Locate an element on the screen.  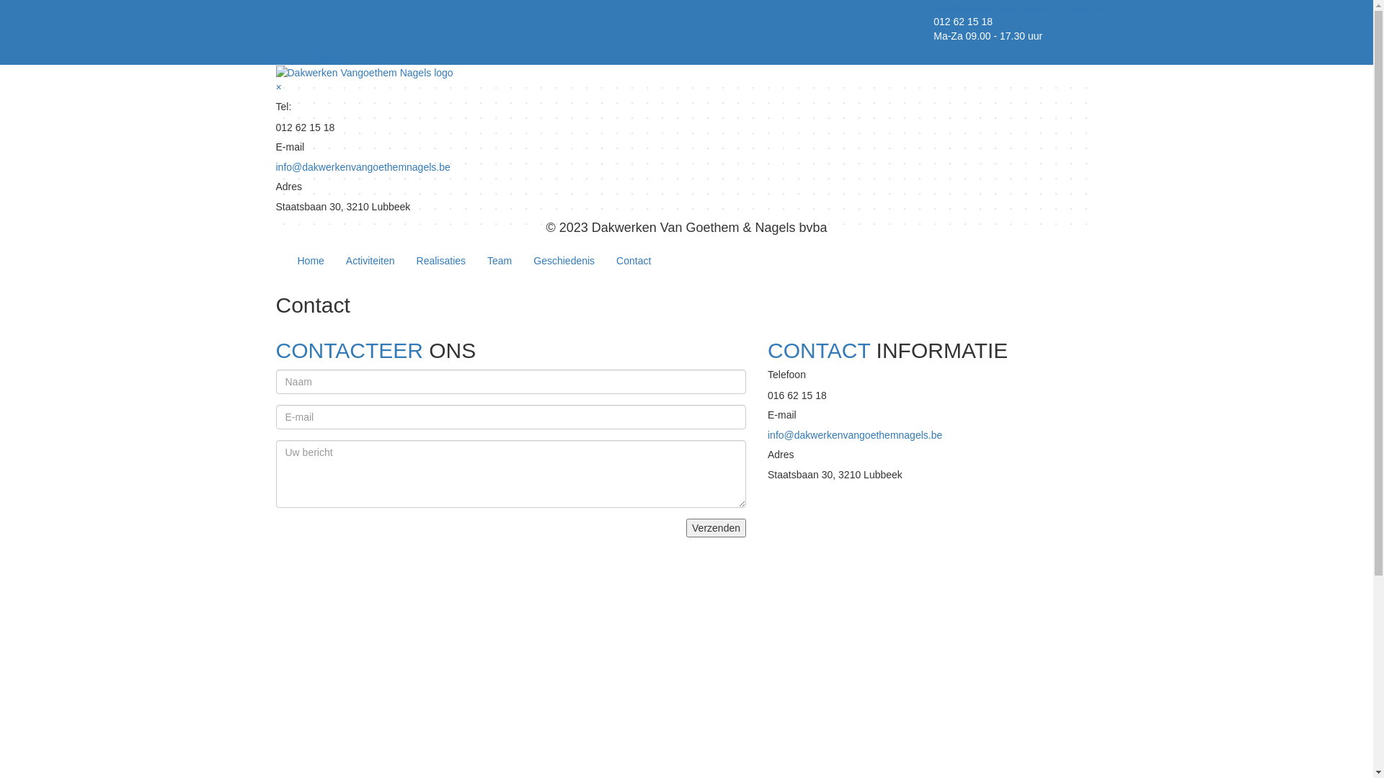
Team is located at coordinates (500, 261).